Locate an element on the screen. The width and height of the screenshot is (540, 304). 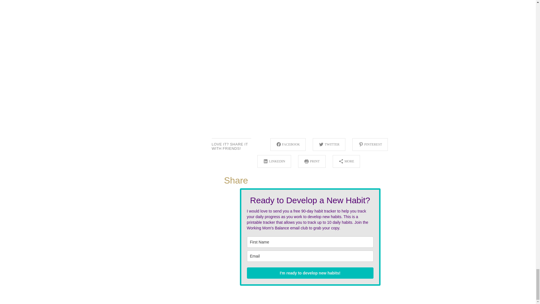
Click to share on Facebook is located at coordinates (288, 144).